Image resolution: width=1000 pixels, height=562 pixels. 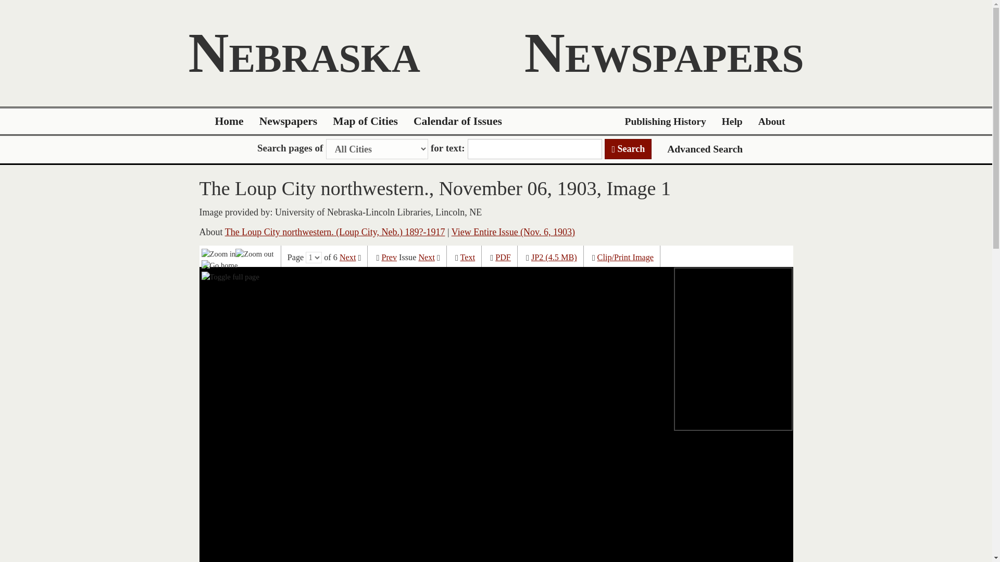 What do you see at coordinates (426, 258) in the screenshot?
I see `Next` at bounding box center [426, 258].